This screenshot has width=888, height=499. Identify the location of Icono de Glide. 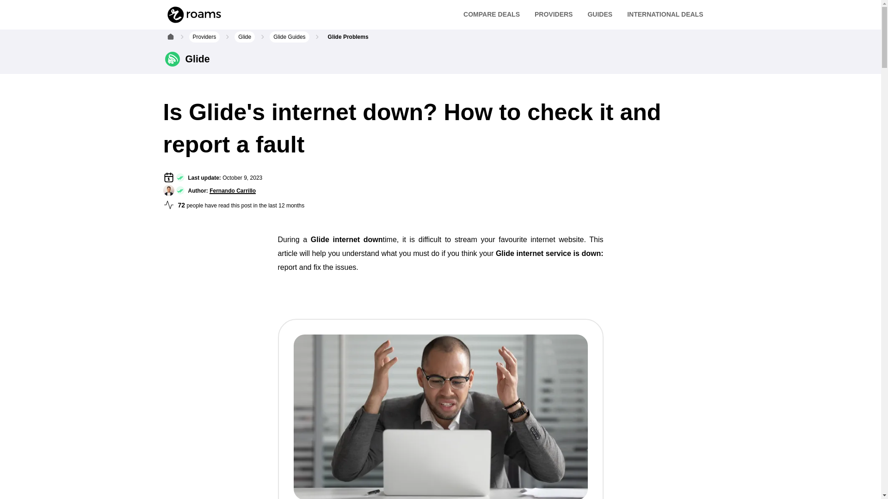
(172, 59).